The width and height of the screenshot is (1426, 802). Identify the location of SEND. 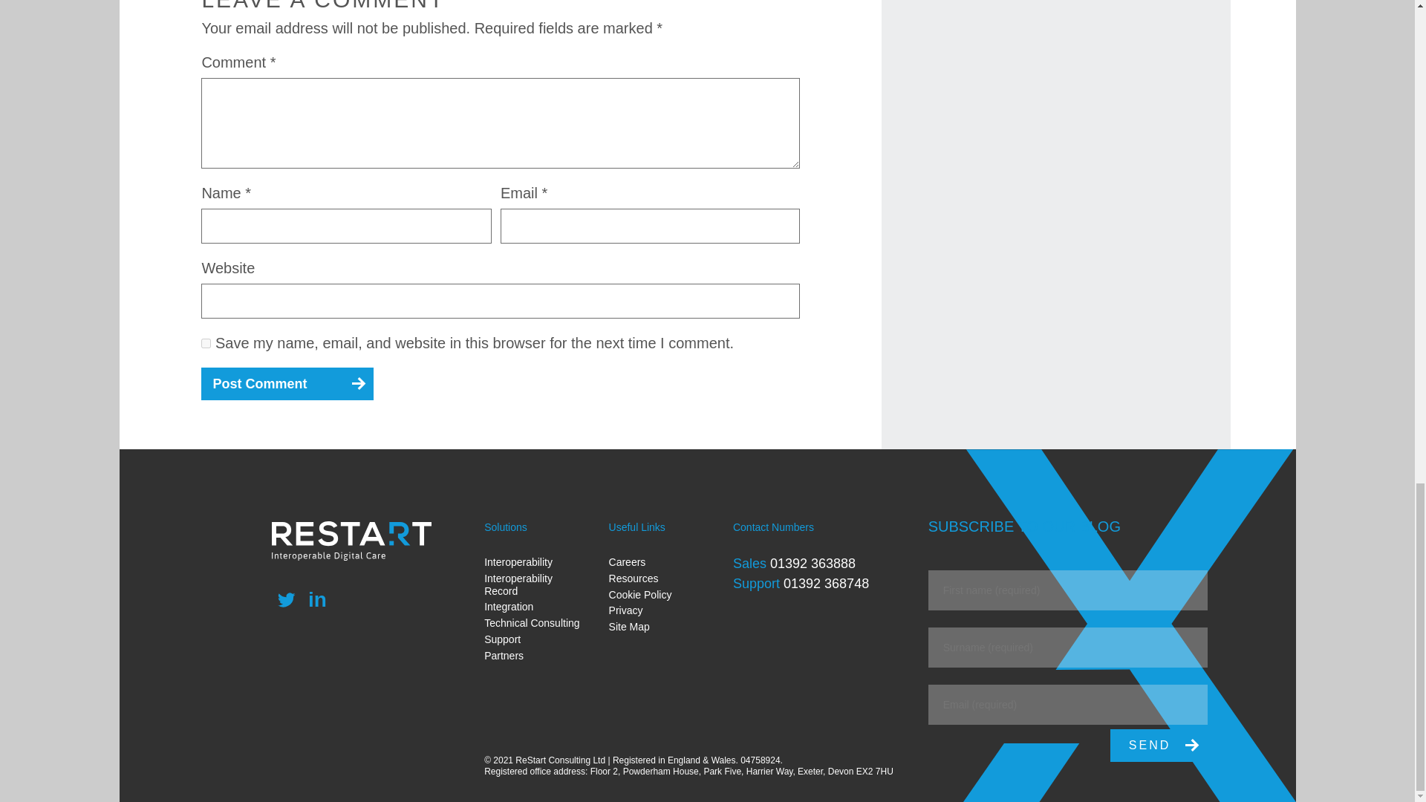
(1159, 746).